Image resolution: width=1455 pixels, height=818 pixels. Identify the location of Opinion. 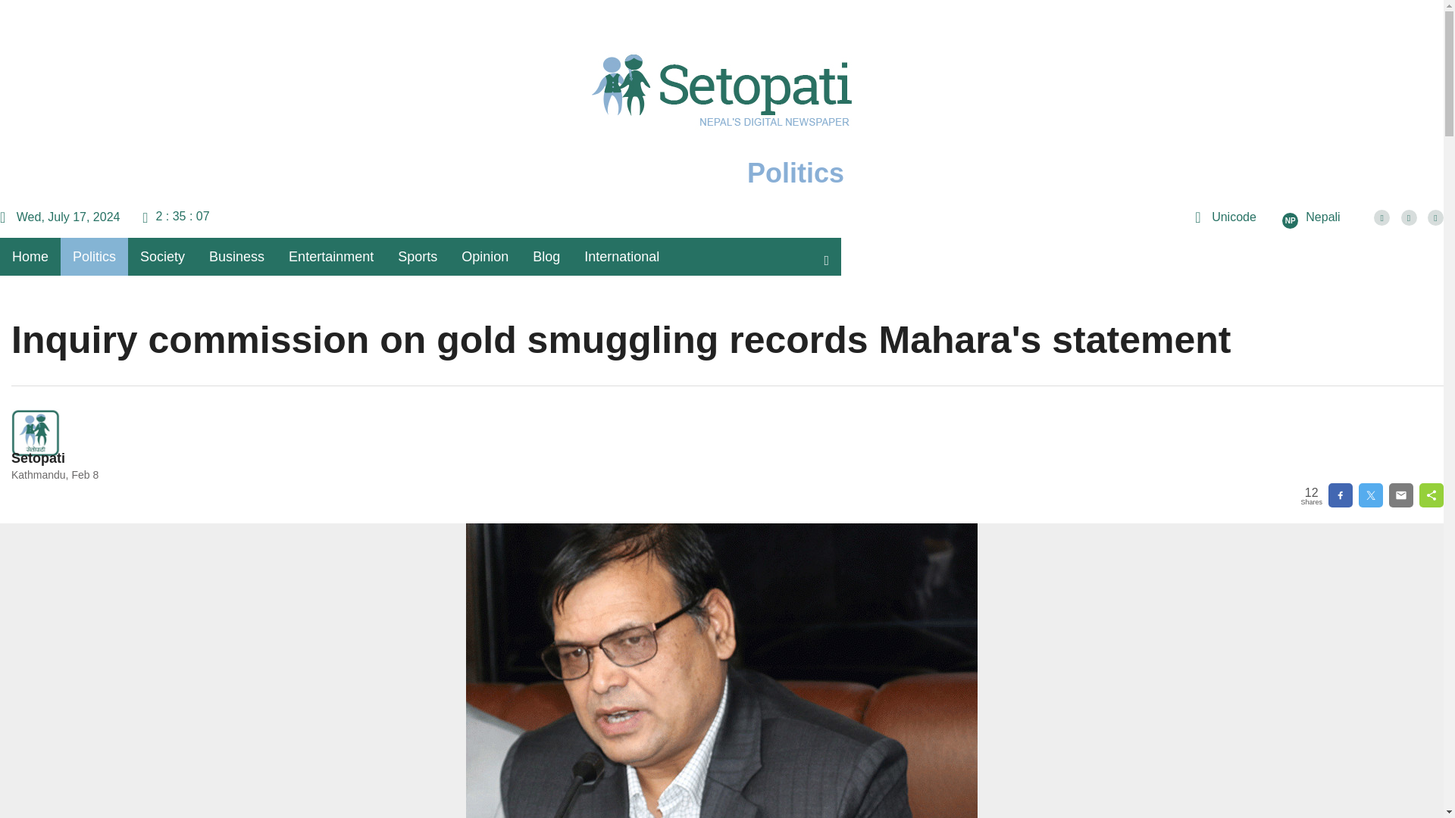
(485, 256).